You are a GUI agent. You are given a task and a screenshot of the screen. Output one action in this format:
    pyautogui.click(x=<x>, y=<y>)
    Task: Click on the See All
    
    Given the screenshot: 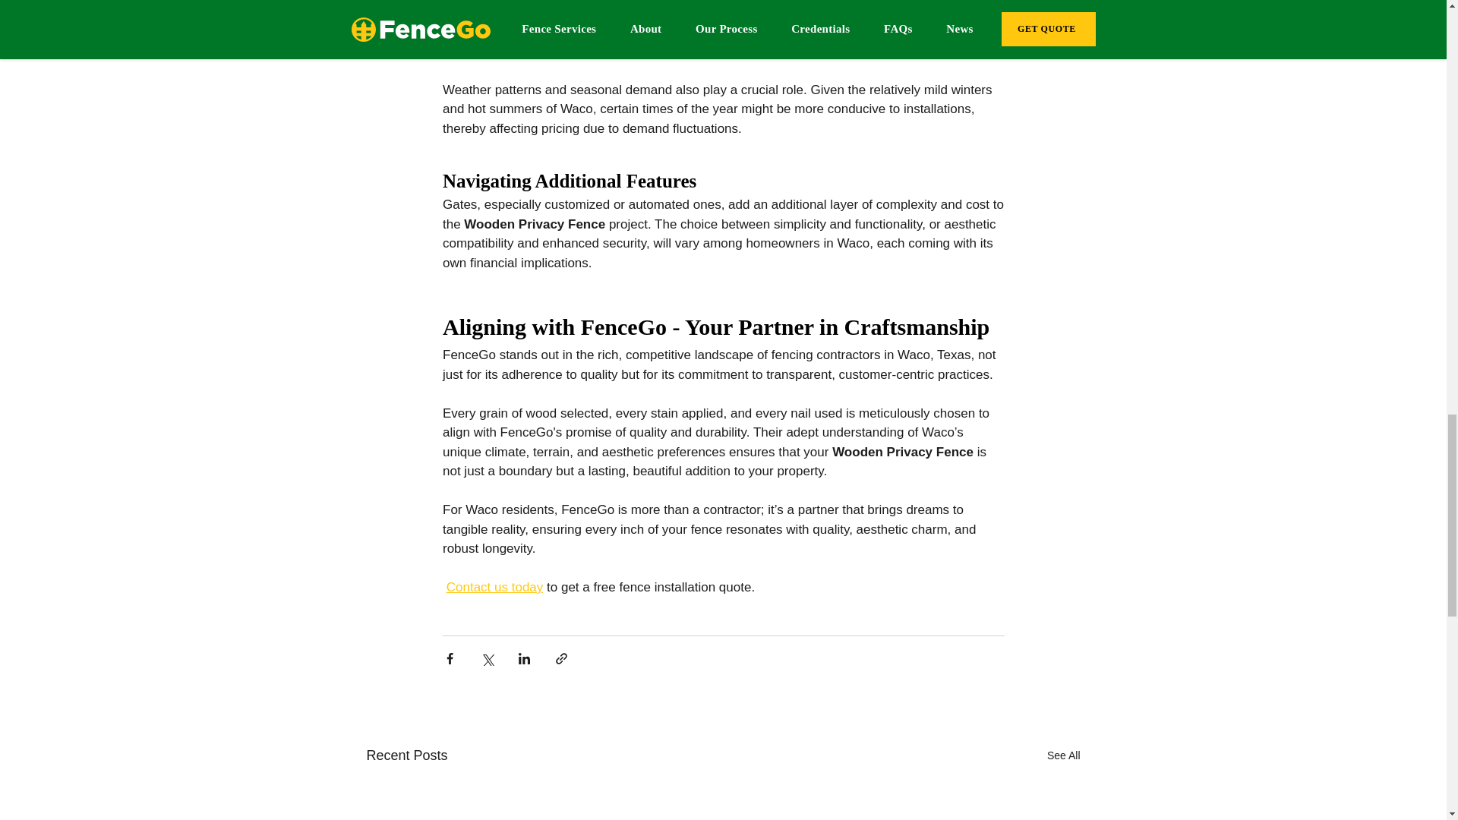 What is the action you would take?
    pyautogui.click(x=1063, y=755)
    